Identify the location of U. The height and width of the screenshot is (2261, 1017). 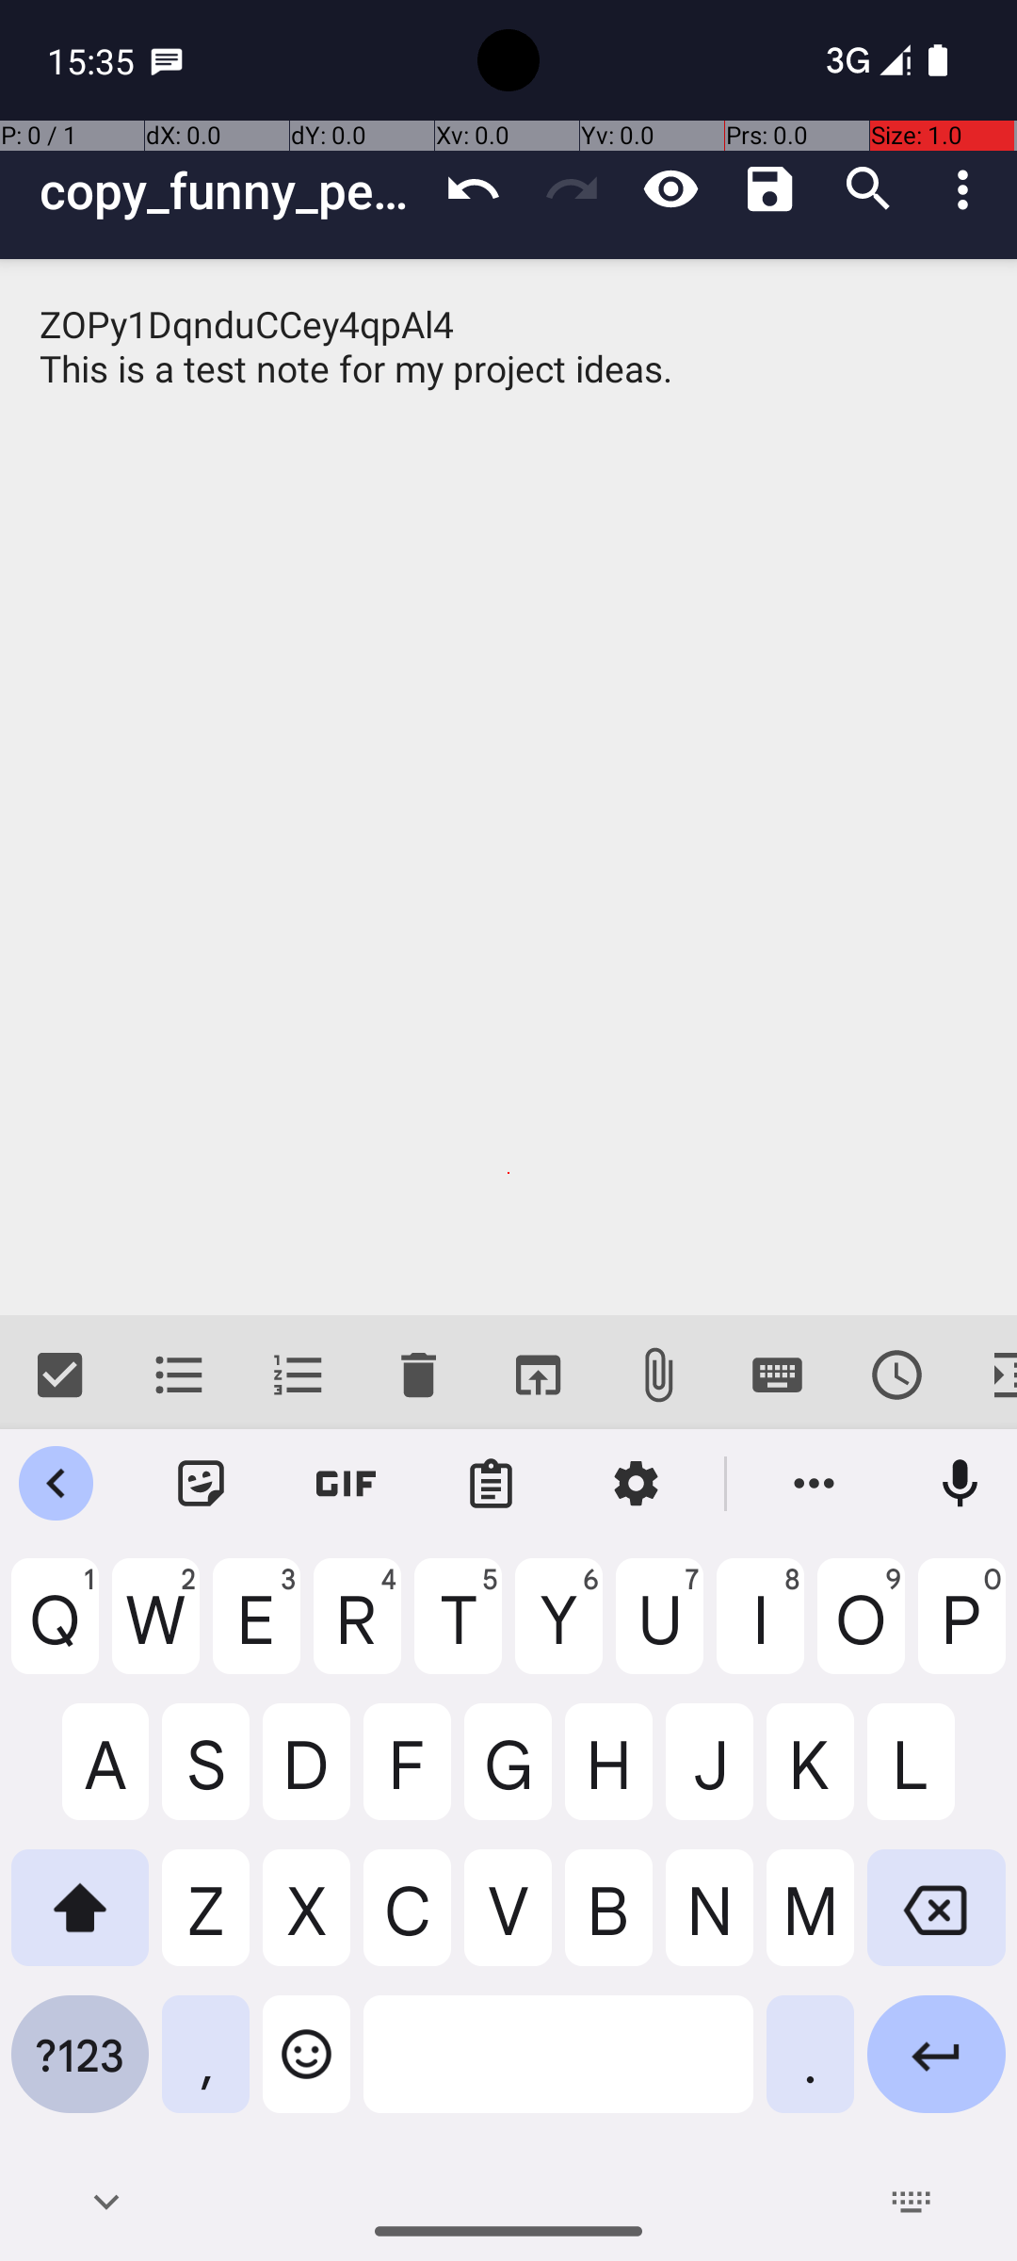
(659, 1631).